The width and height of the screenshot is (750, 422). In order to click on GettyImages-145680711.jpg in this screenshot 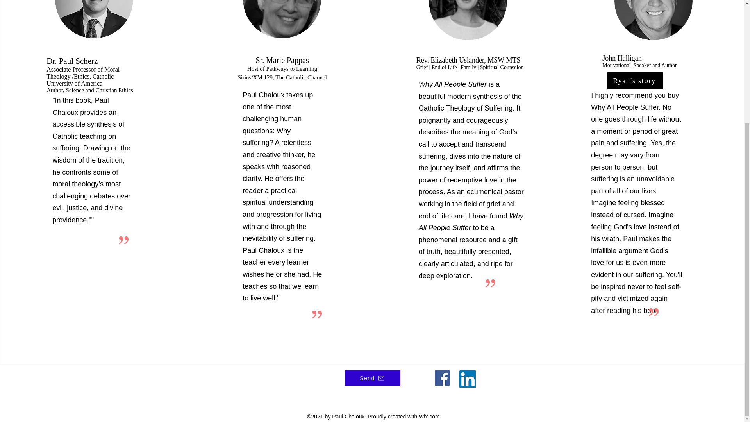, I will do `click(468, 20)`.